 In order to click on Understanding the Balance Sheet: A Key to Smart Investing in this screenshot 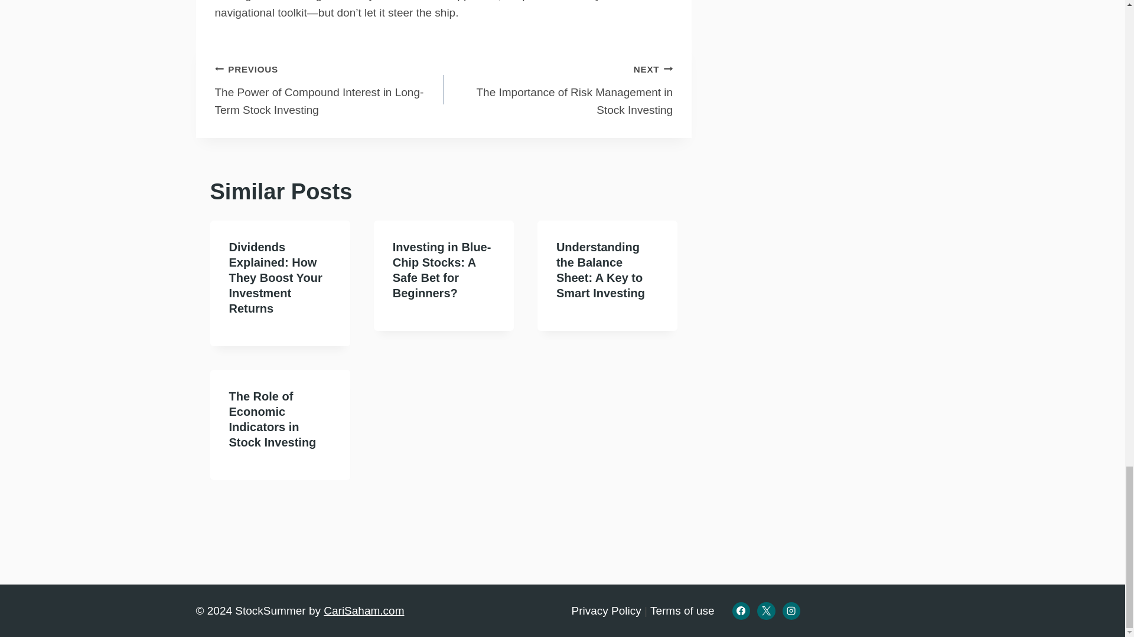, I will do `click(601, 270)`.